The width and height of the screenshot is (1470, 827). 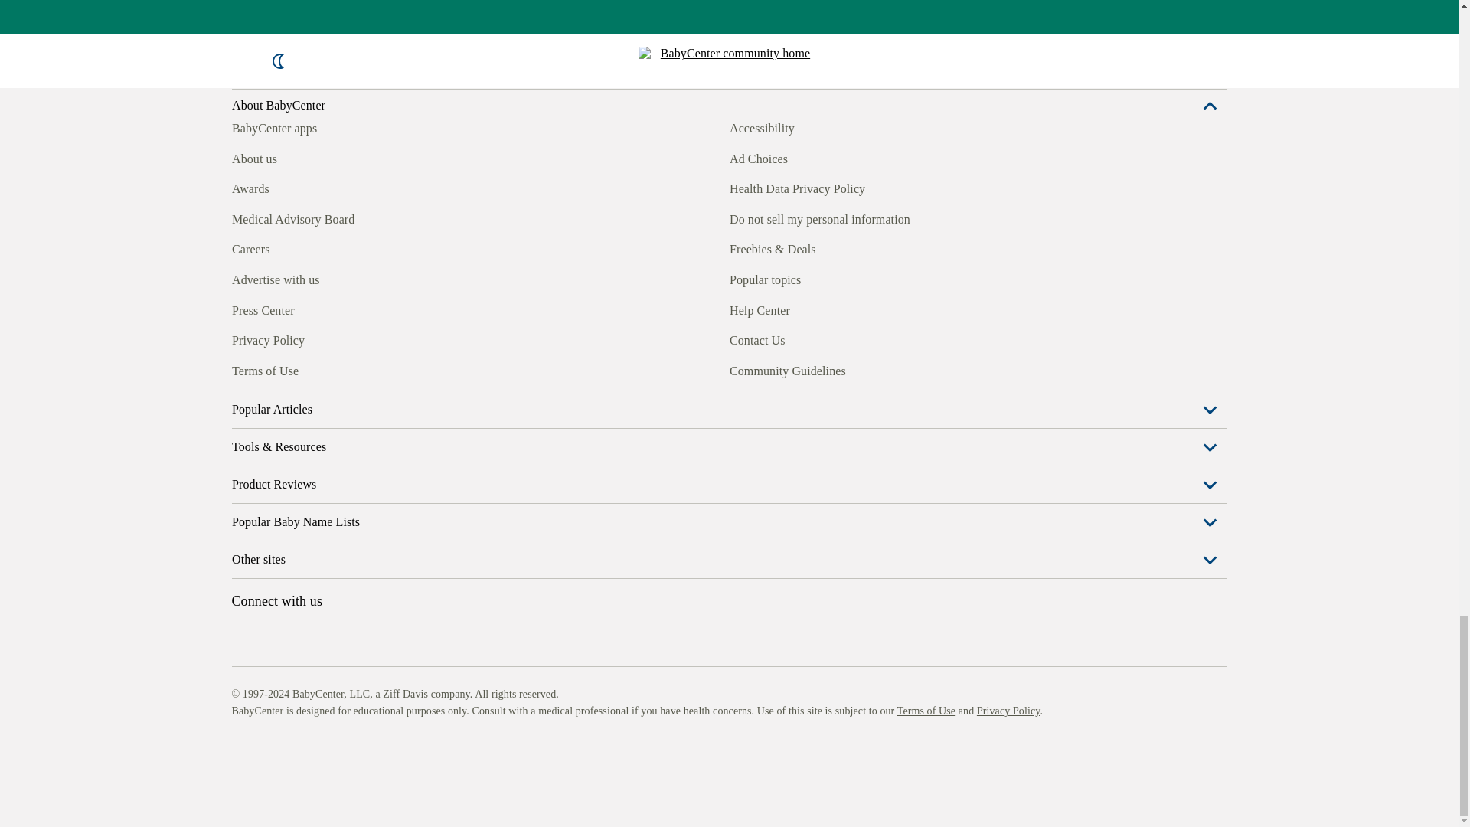 What do you see at coordinates (348, 368) in the screenshot?
I see `BabyCenter YouTube channel` at bounding box center [348, 368].